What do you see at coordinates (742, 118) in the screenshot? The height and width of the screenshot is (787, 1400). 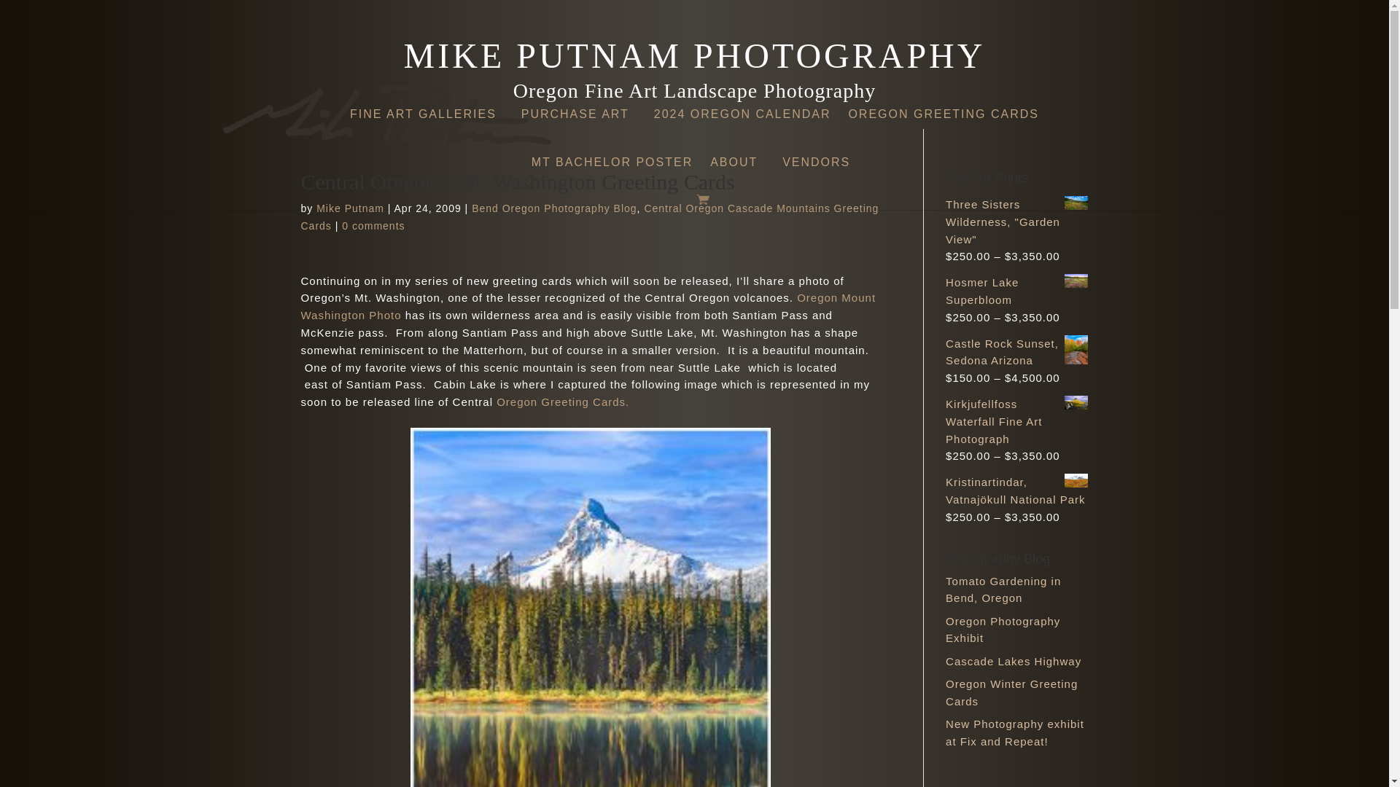 I see `2024 OREGON CALENDAR` at bounding box center [742, 118].